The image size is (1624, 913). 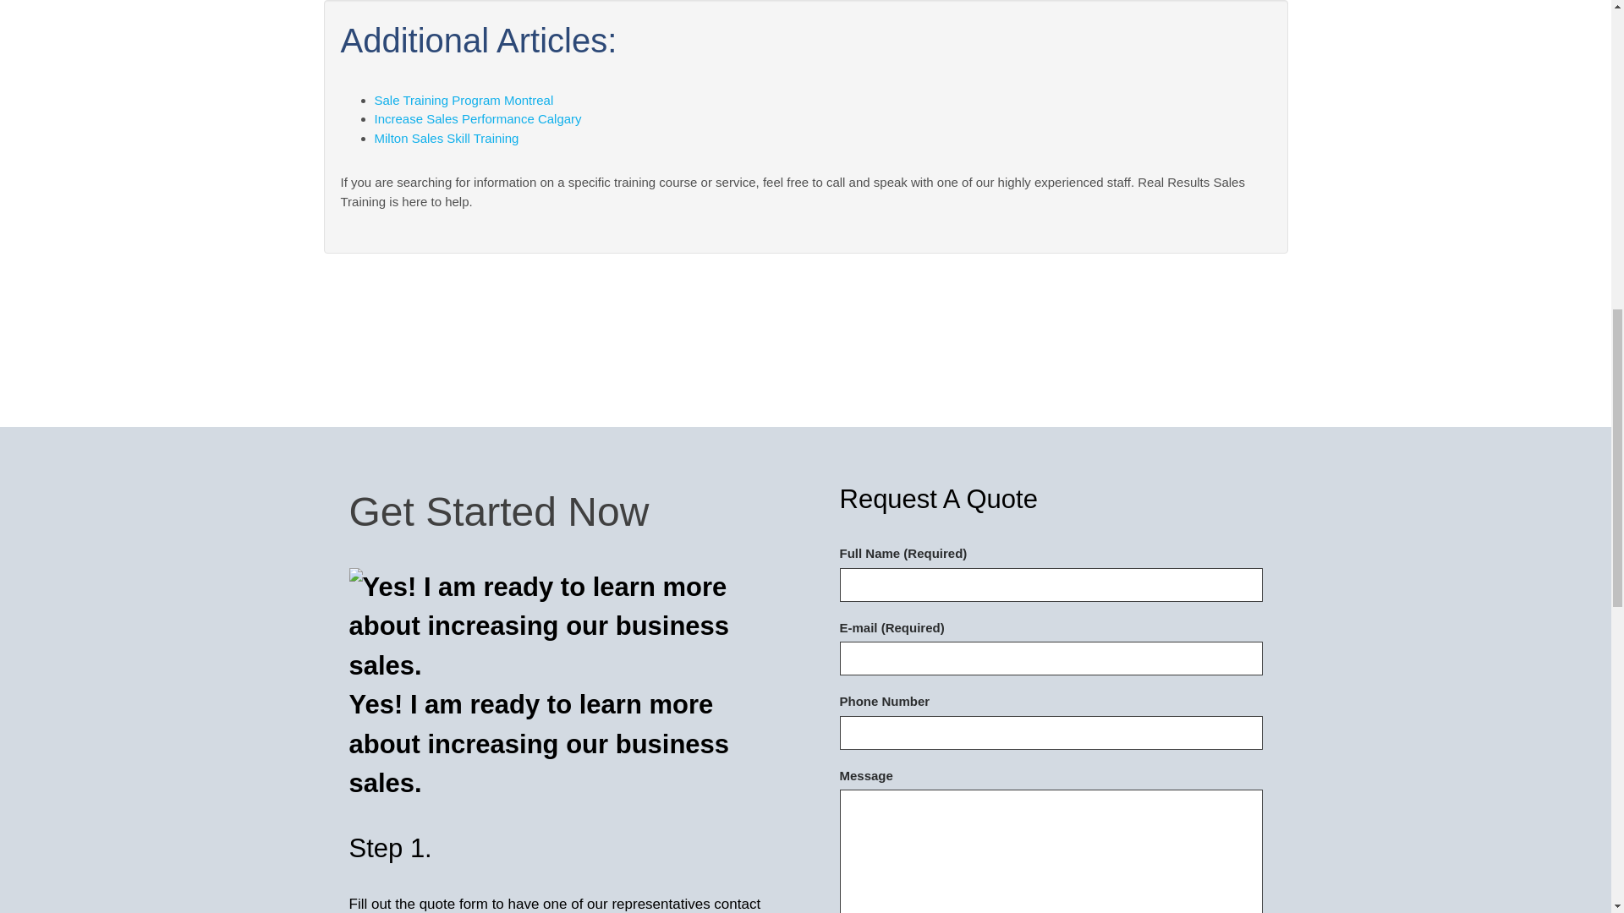 I want to click on Sale Training Program Montreal, so click(x=464, y=100).